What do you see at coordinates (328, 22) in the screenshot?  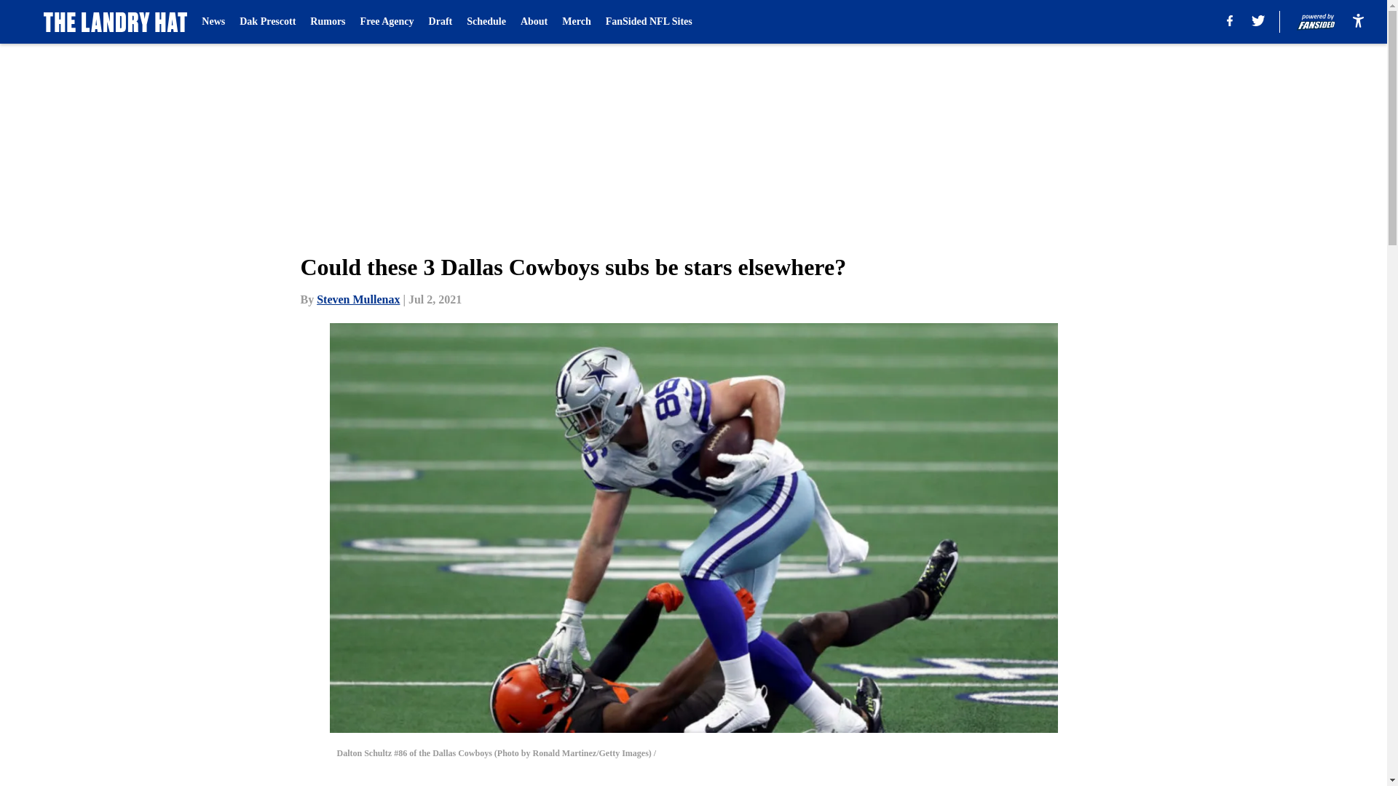 I see `Rumors` at bounding box center [328, 22].